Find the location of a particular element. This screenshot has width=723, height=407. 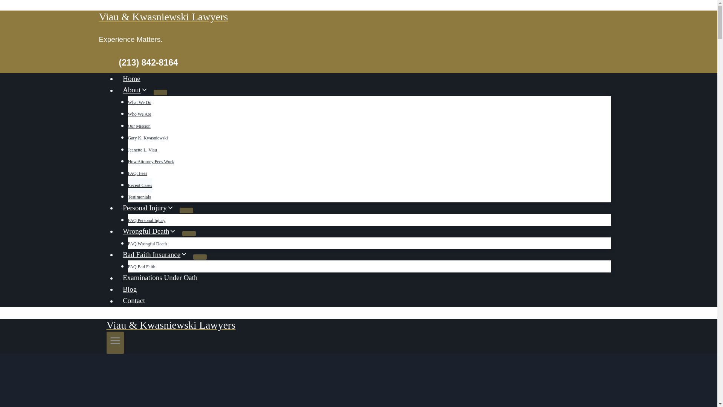

Bad Faith Insurance is located at coordinates (155, 255).